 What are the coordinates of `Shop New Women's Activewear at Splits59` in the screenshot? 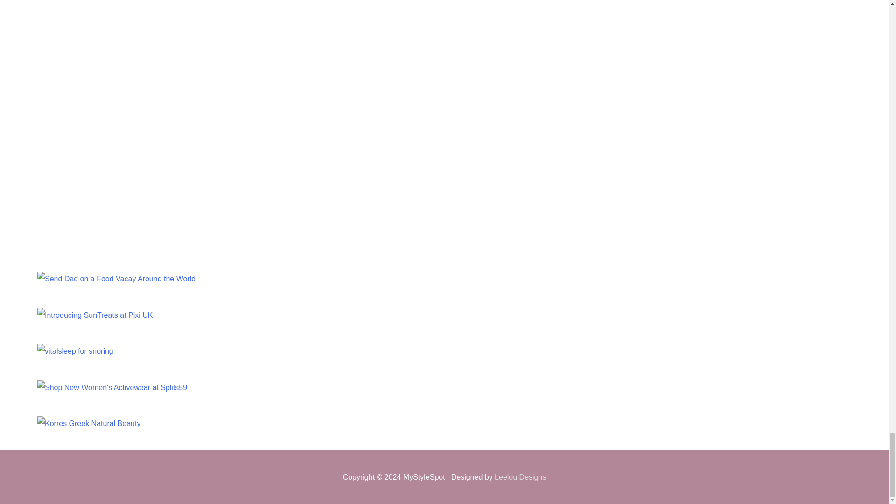 It's located at (112, 387).